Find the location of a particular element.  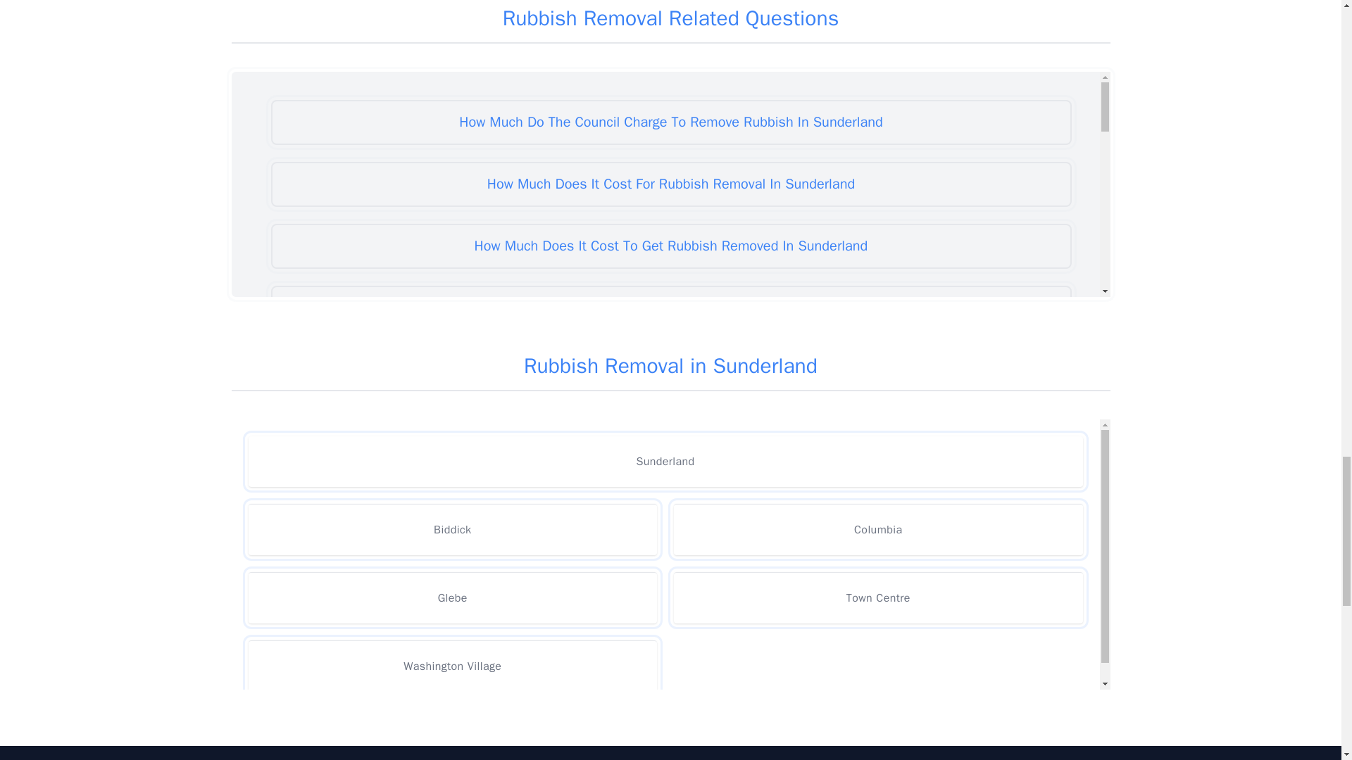

How Much For Rubbish Removal In Sunderland is located at coordinates (670, 494).